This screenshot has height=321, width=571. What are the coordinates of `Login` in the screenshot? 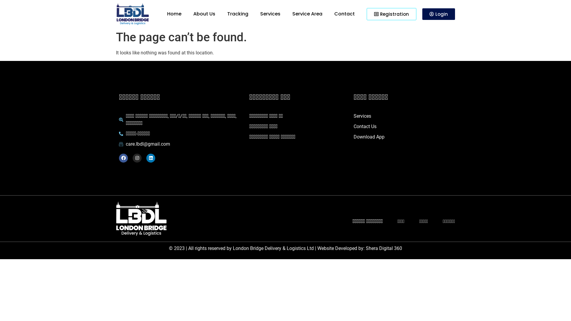 It's located at (439, 14).